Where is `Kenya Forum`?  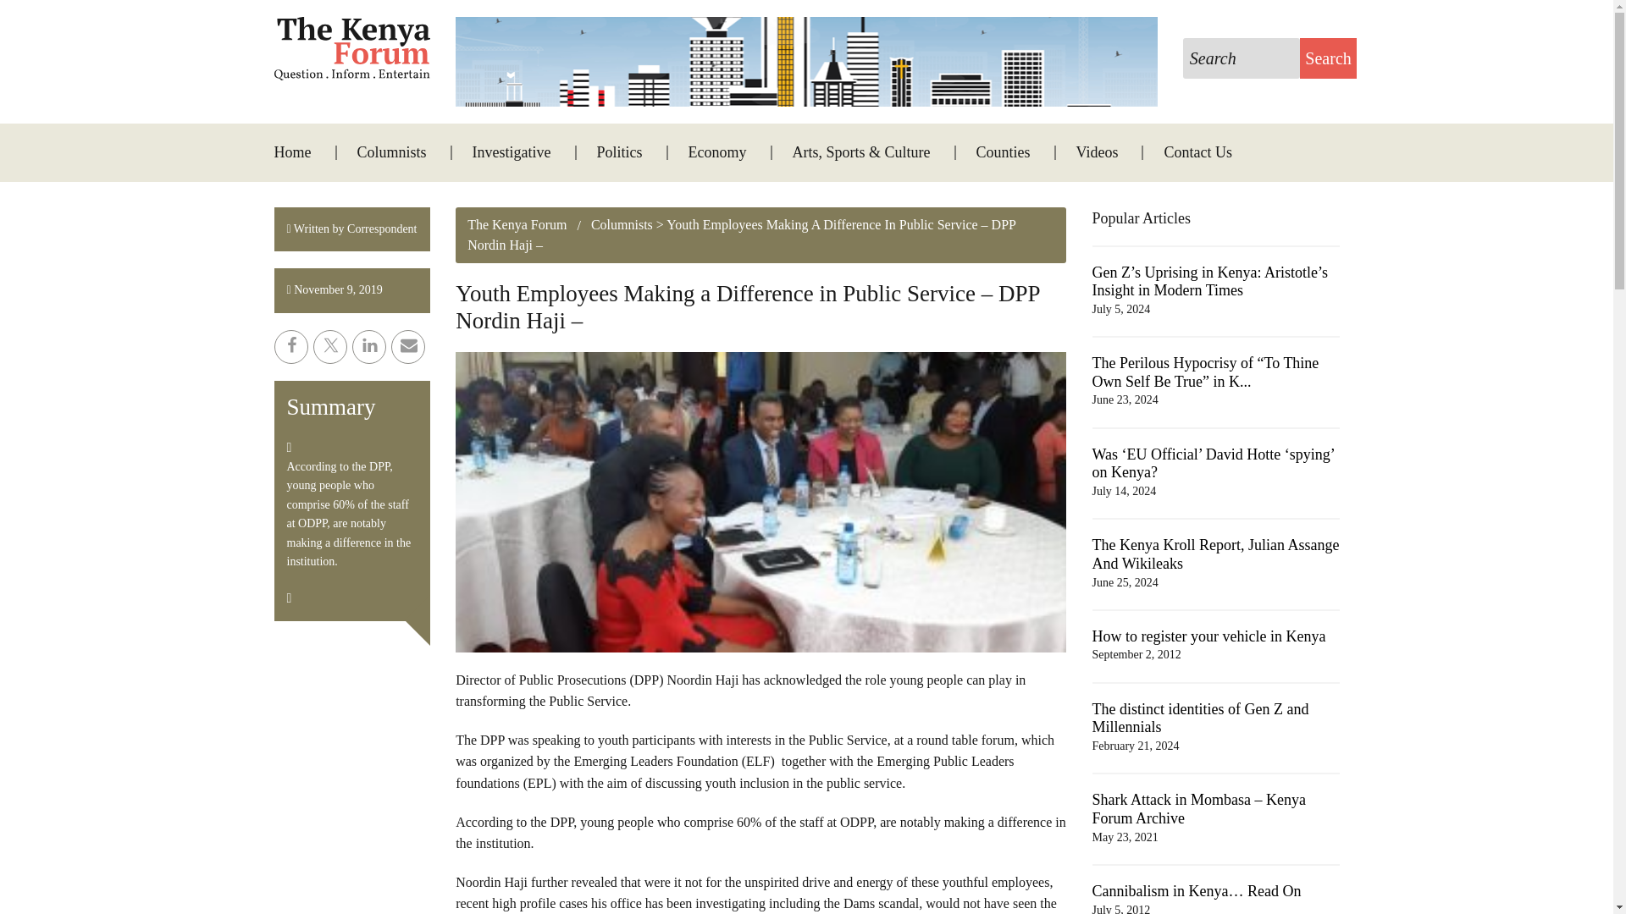 Kenya Forum is located at coordinates (352, 49).